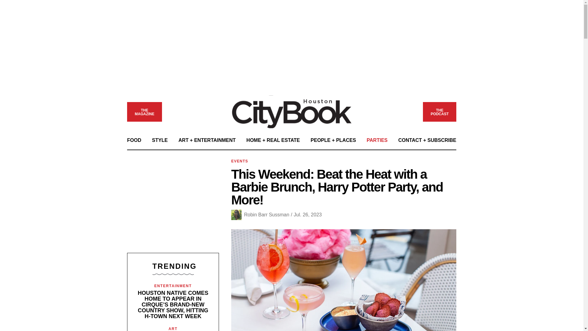  Describe the element at coordinates (160, 140) in the screenshot. I see `STYLE` at that location.